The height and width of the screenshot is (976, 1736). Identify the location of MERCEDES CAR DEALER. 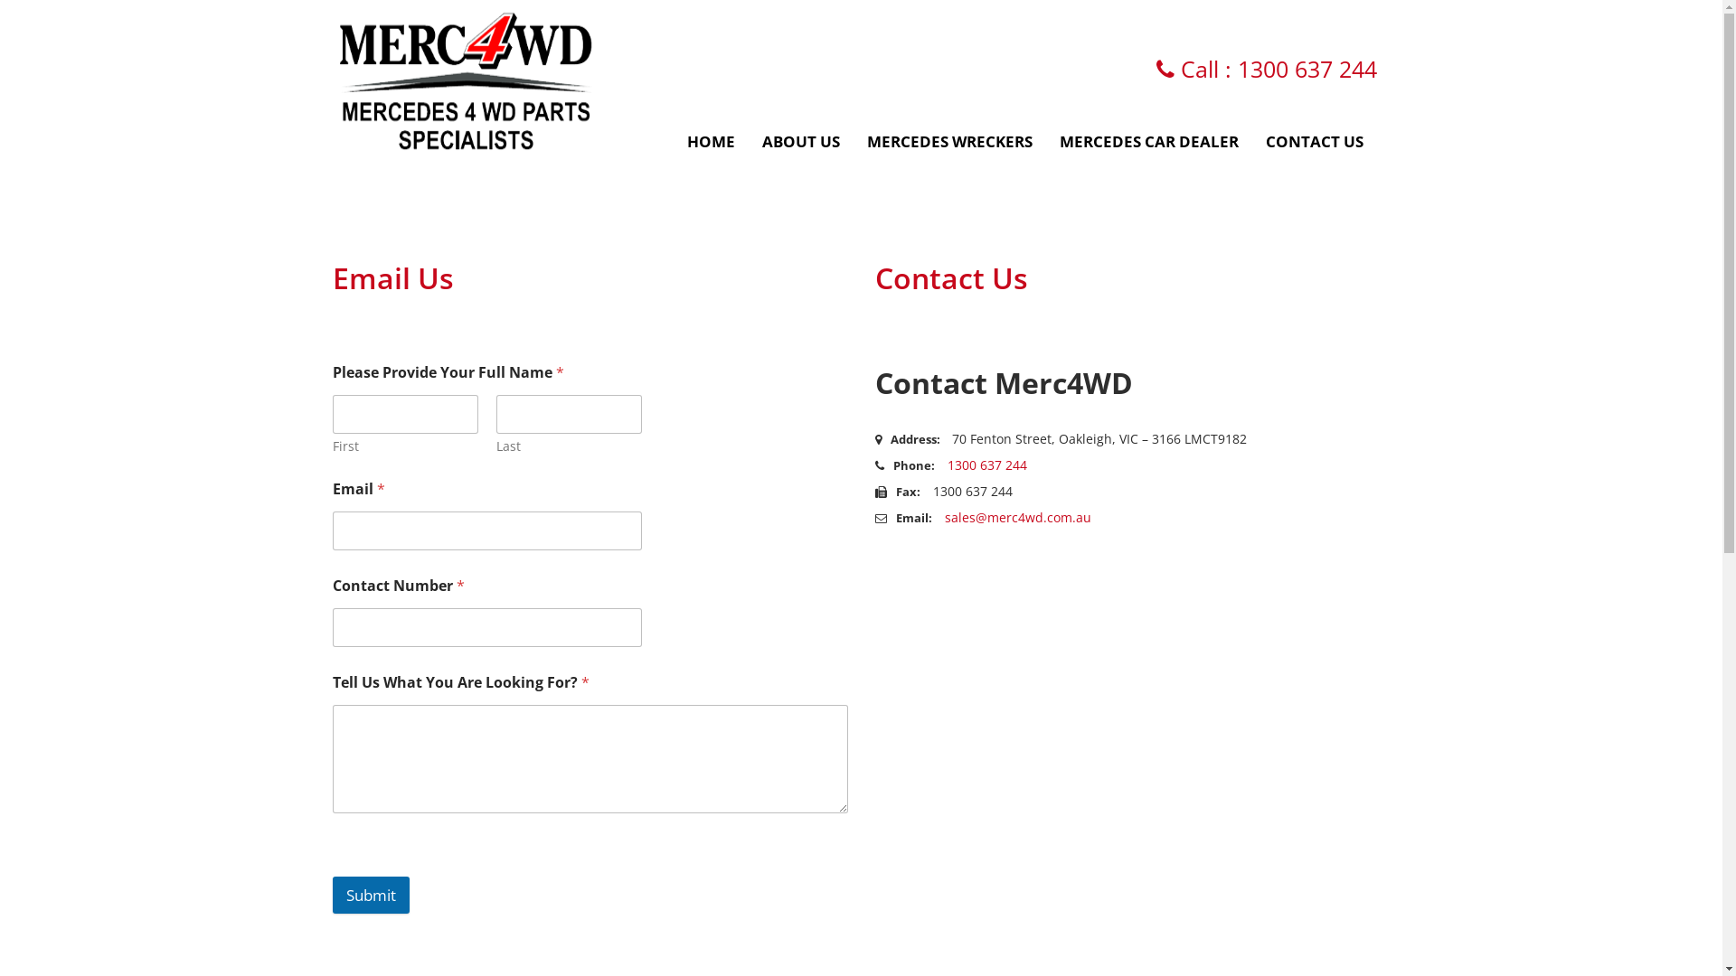
(1148, 134).